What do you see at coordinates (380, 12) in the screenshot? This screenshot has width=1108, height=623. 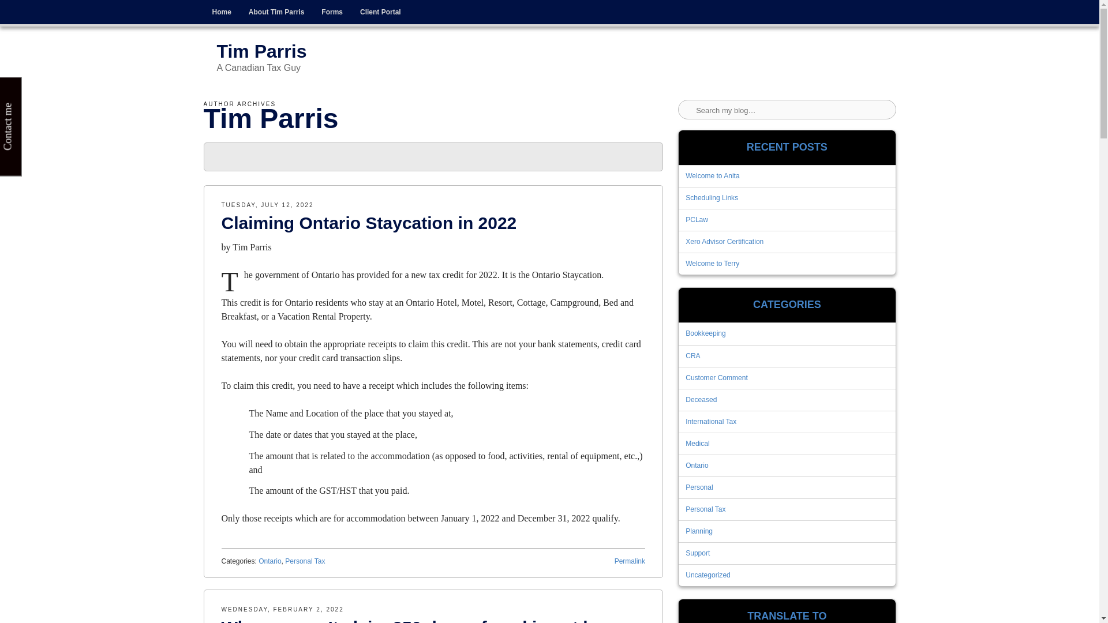 I see `Client Portal` at bounding box center [380, 12].